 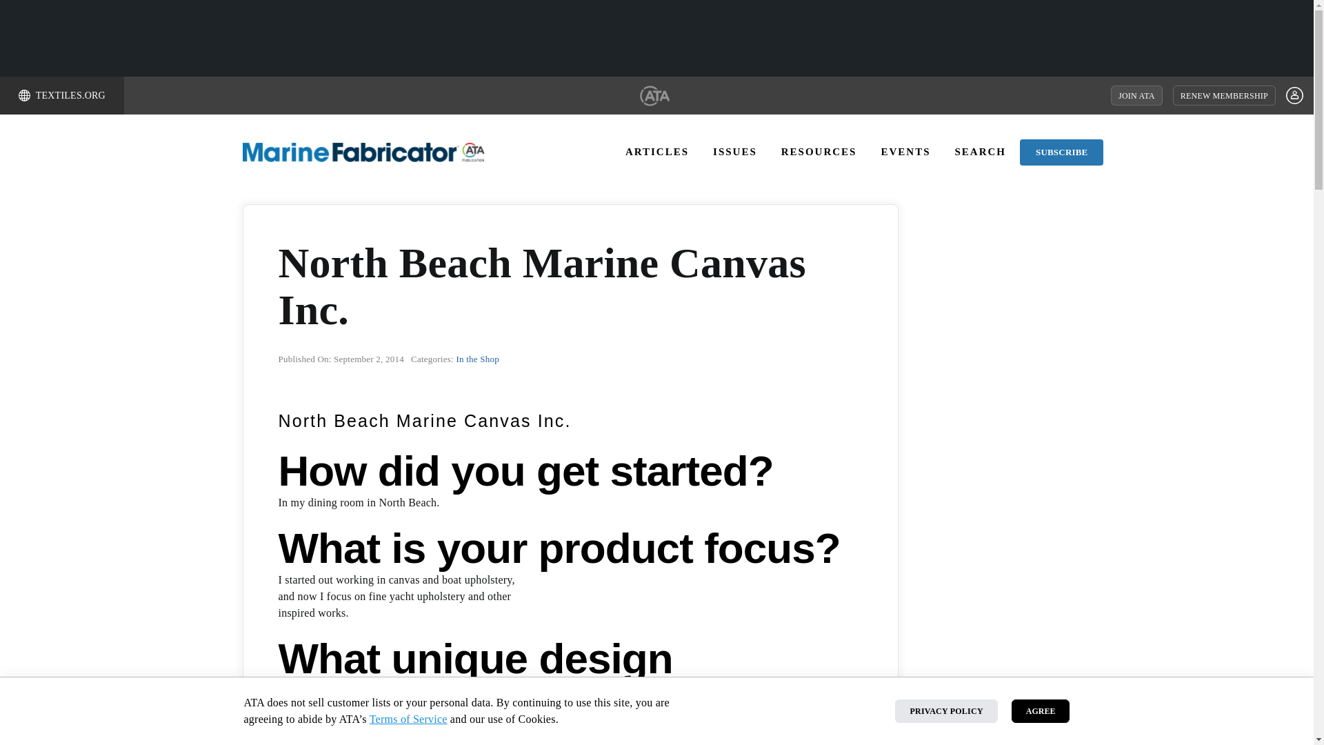 What do you see at coordinates (905, 152) in the screenshot?
I see `EVENTS` at bounding box center [905, 152].